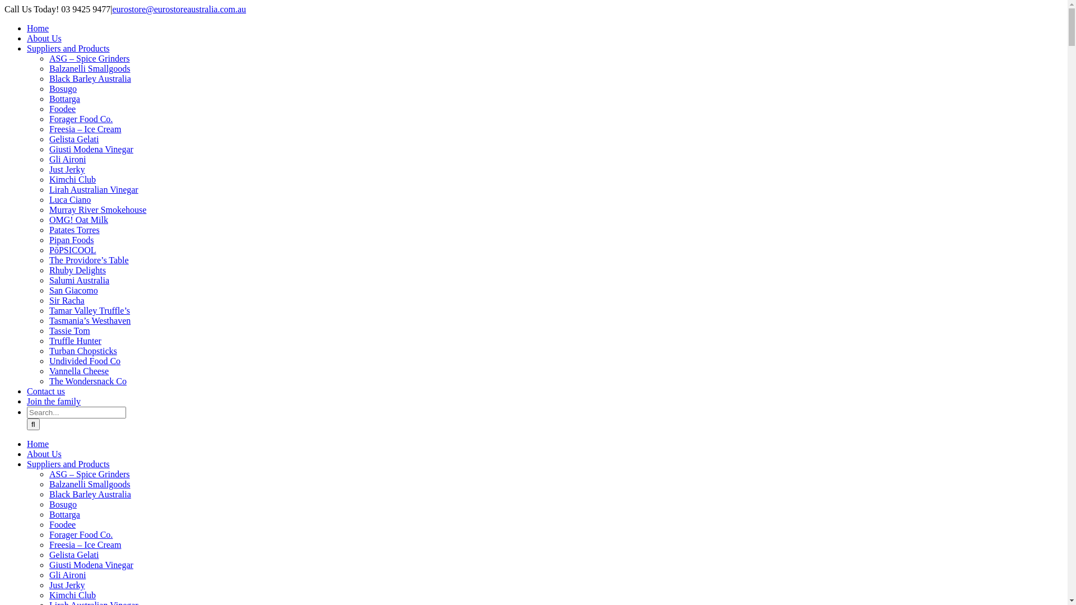 This screenshot has width=1076, height=605. I want to click on eurostore@eurostoreaustralia.com.au, so click(179, 9).